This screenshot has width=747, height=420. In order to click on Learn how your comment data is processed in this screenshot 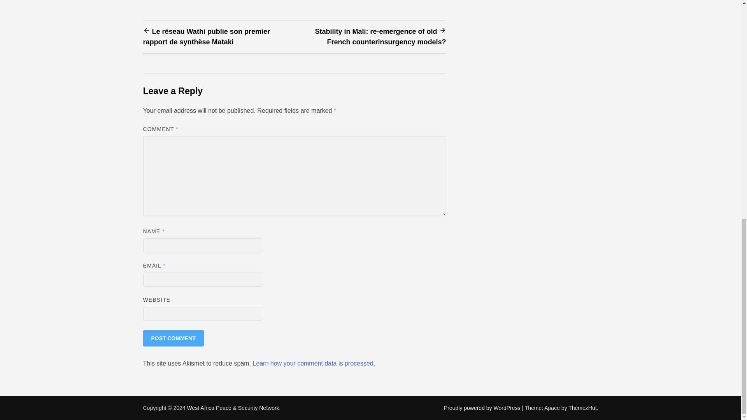, I will do `click(312, 363)`.